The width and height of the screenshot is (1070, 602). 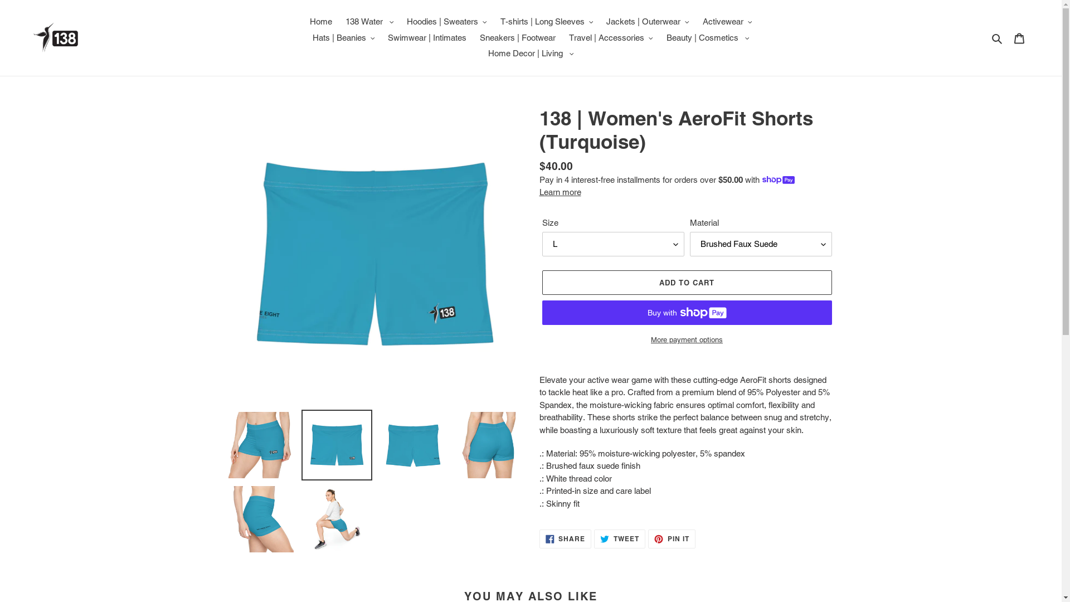 I want to click on Home Decor | Living, so click(x=531, y=54).